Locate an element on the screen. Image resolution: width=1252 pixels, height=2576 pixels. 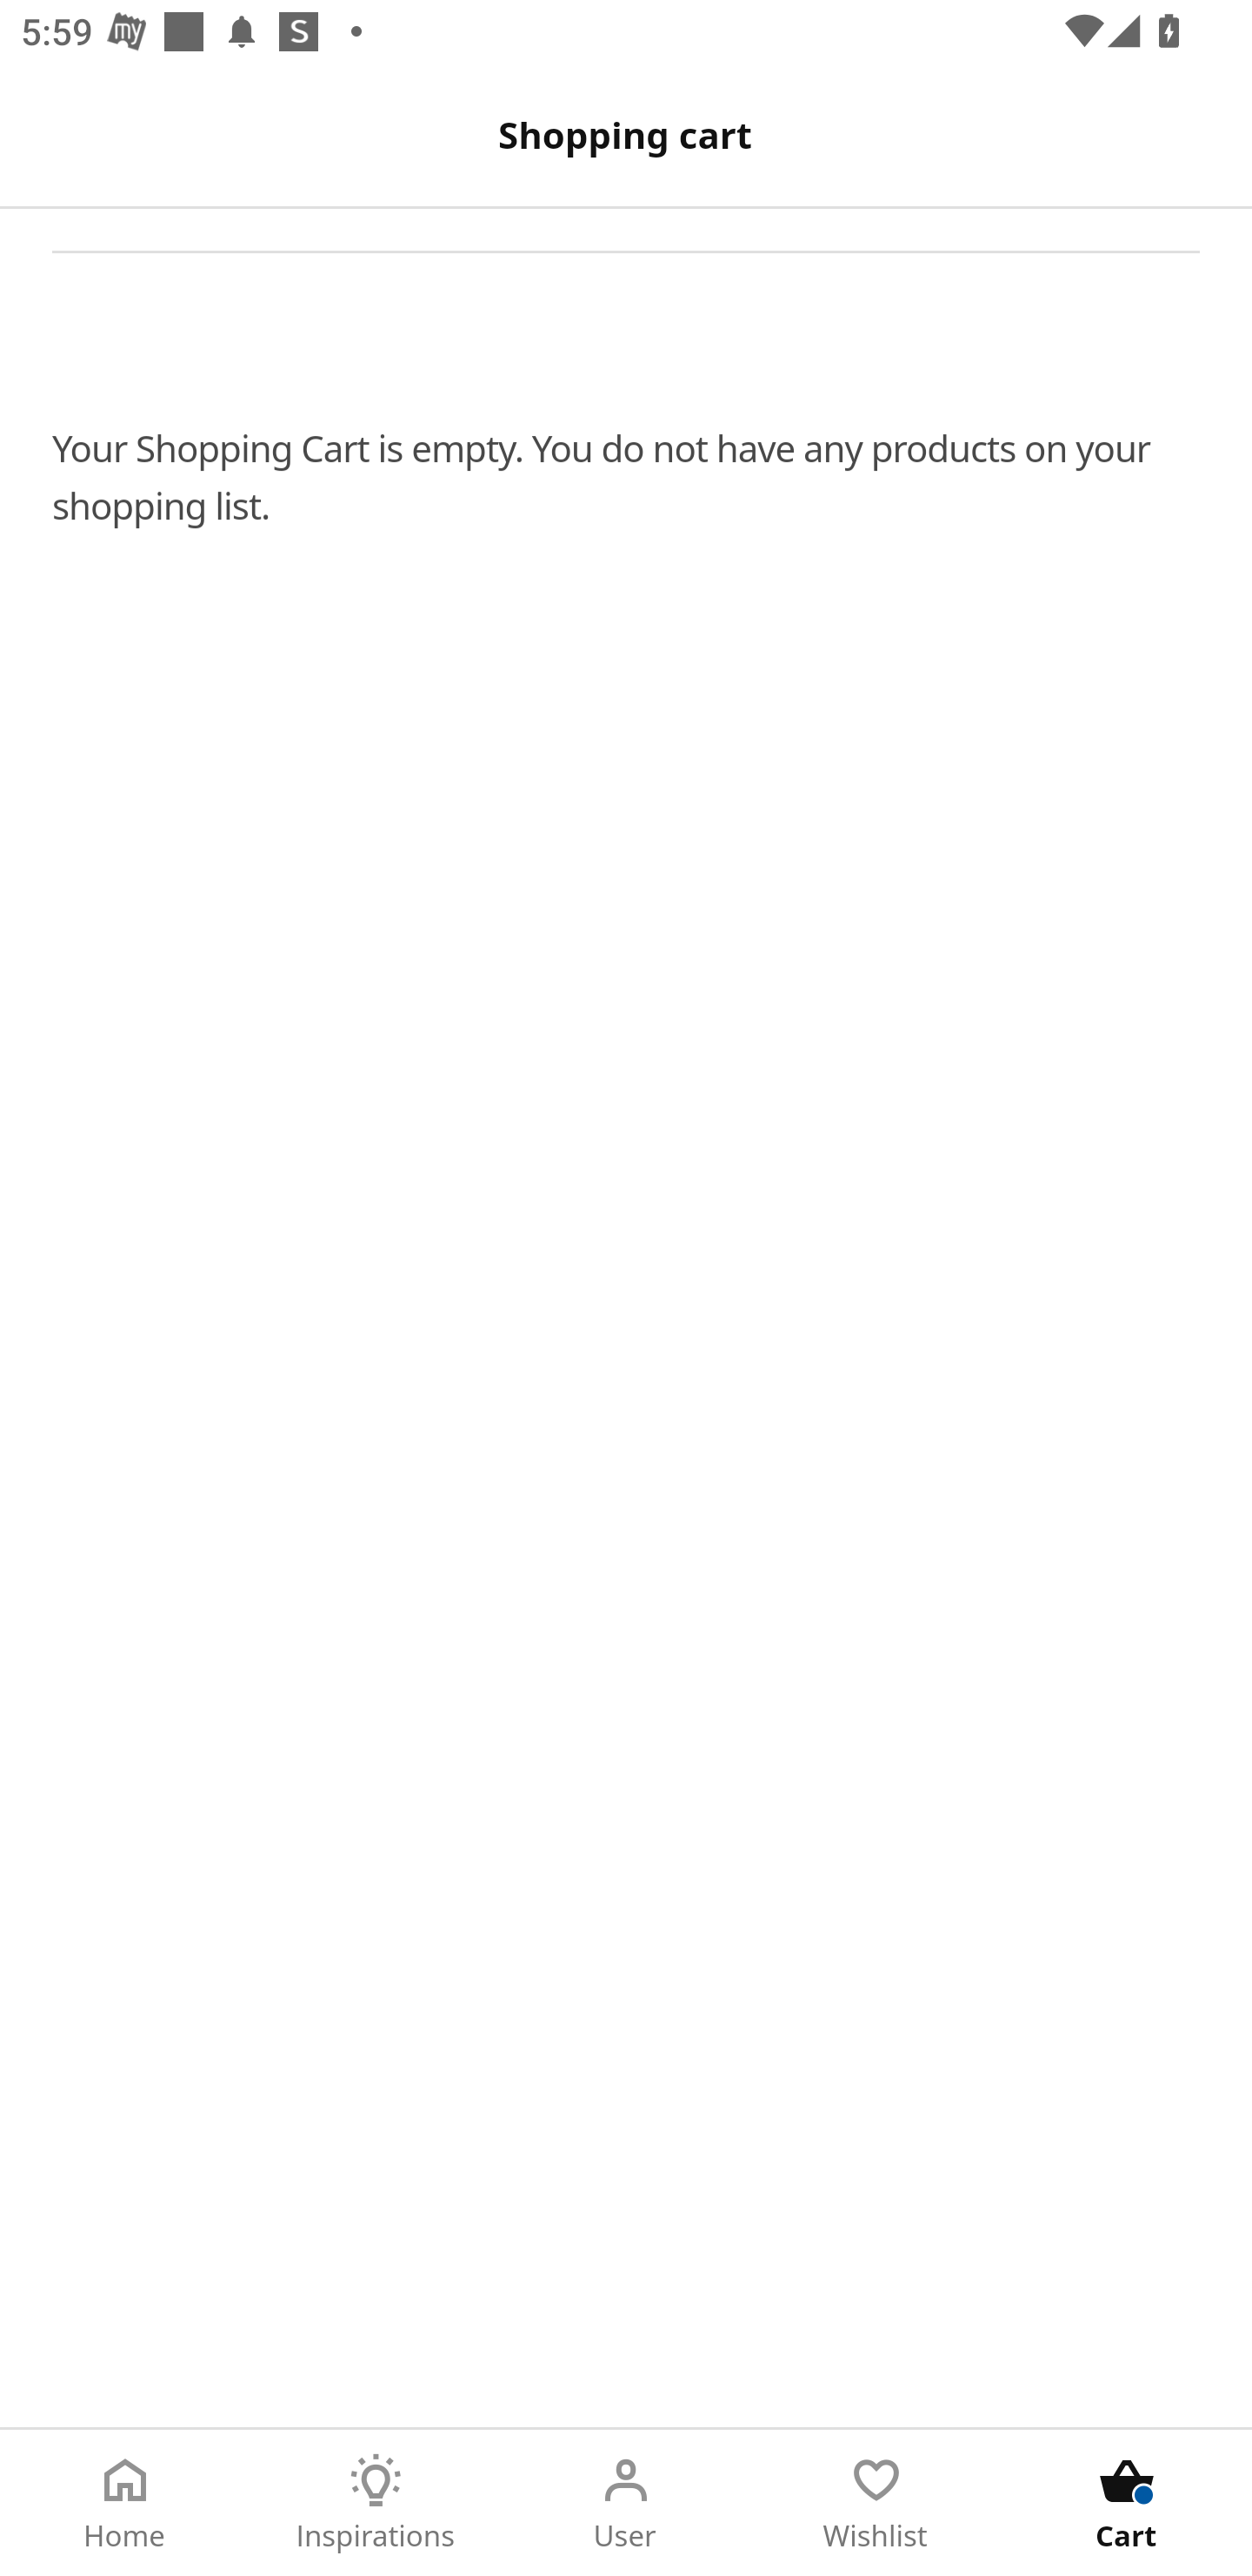
Home
Tab 1 of 5 is located at coordinates (125, 2503).